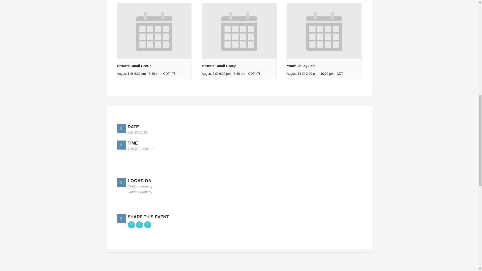  Describe the element at coordinates (258, 74) in the screenshot. I see `Event Series` at that location.